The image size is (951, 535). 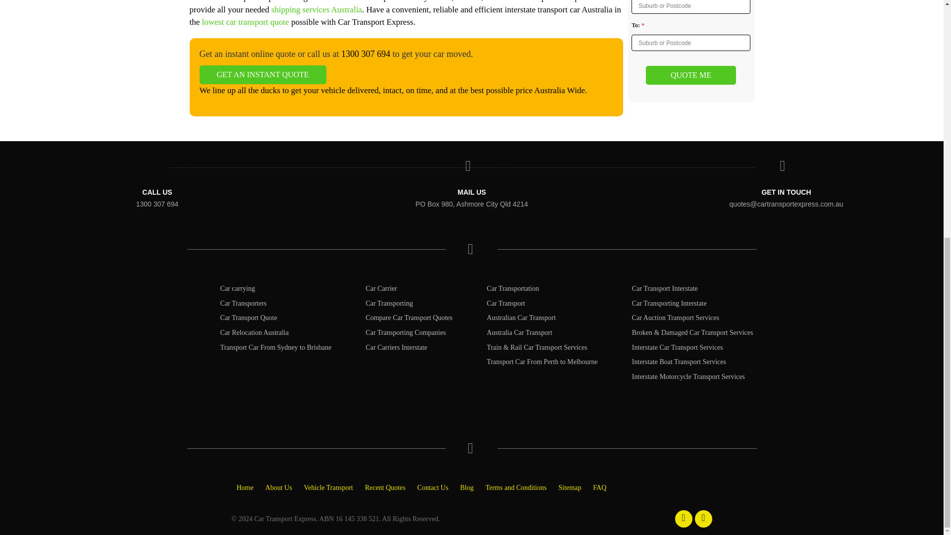 I want to click on GET AN INSTANT QUOTE, so click(x=263, y=74).